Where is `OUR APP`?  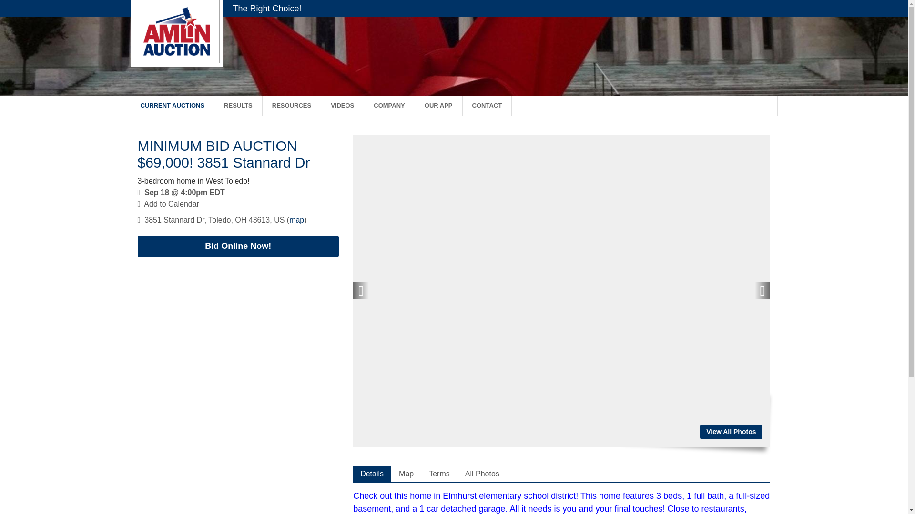 OUR APP is located at coordinates (439, 106).